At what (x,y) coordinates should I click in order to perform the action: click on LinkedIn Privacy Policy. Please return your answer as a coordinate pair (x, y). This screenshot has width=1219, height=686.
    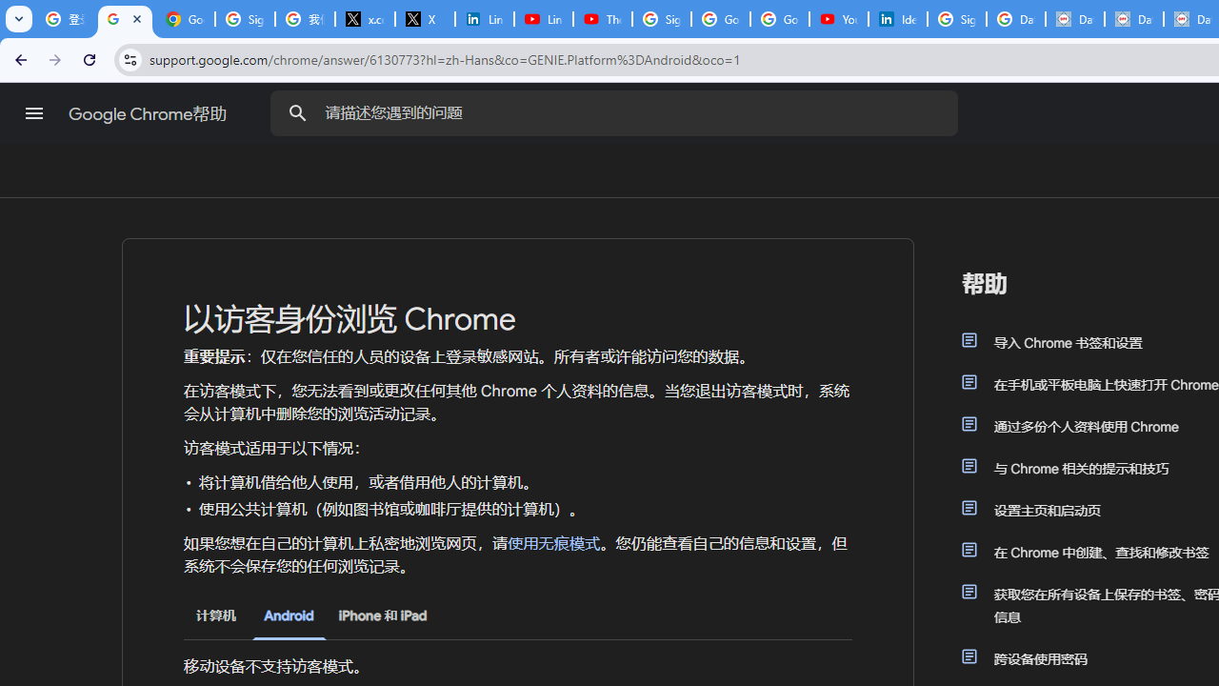
    Looking at the image, I should click on (484, 19).